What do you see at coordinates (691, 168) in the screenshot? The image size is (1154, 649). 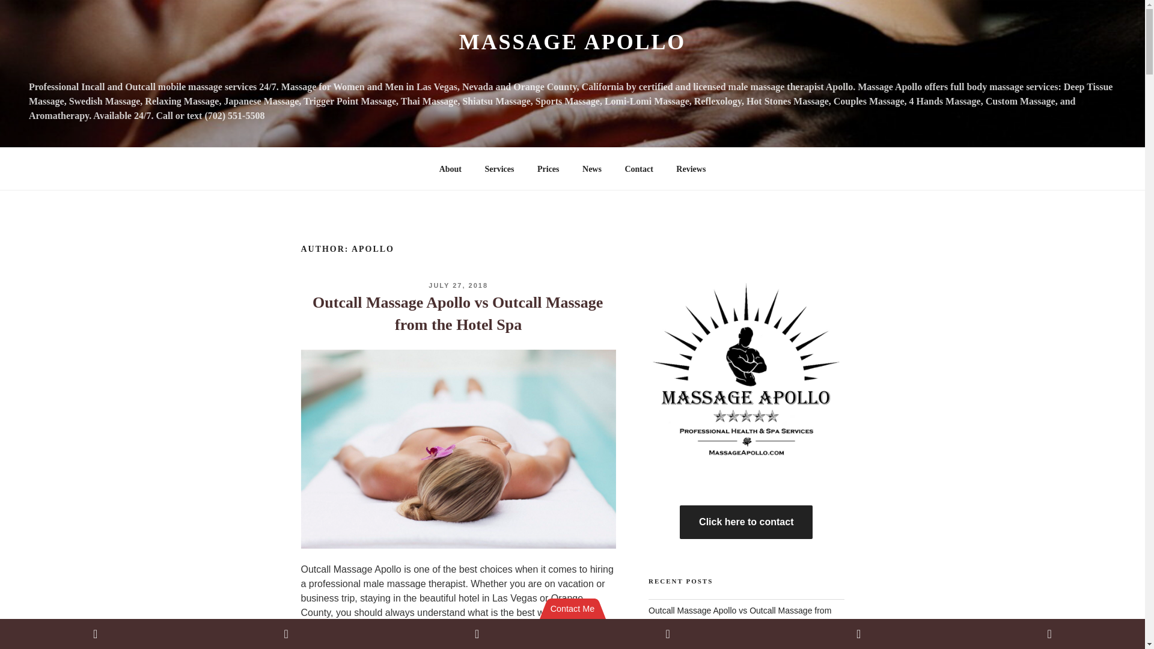 I see `Reviews` at bounding box center [691, 168].